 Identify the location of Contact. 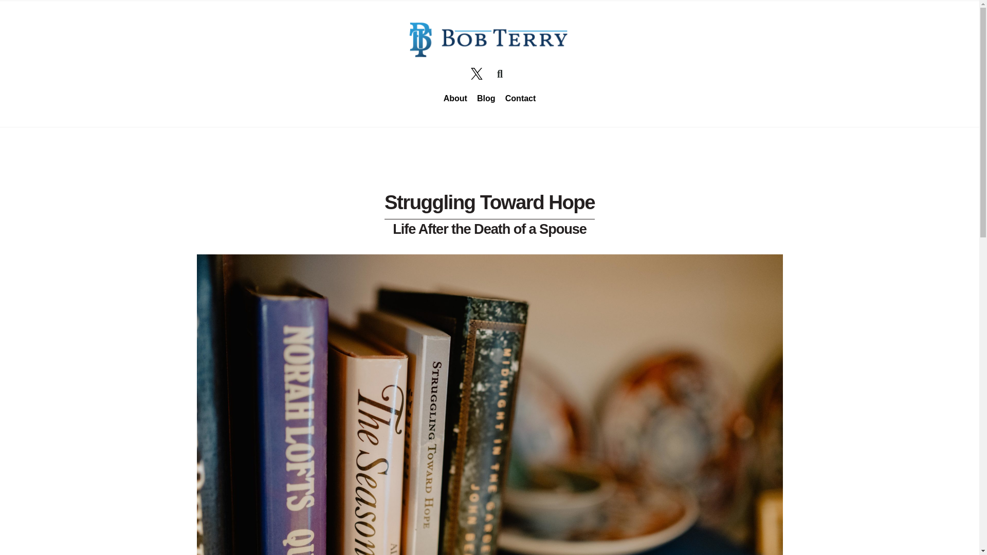
(520, 98).